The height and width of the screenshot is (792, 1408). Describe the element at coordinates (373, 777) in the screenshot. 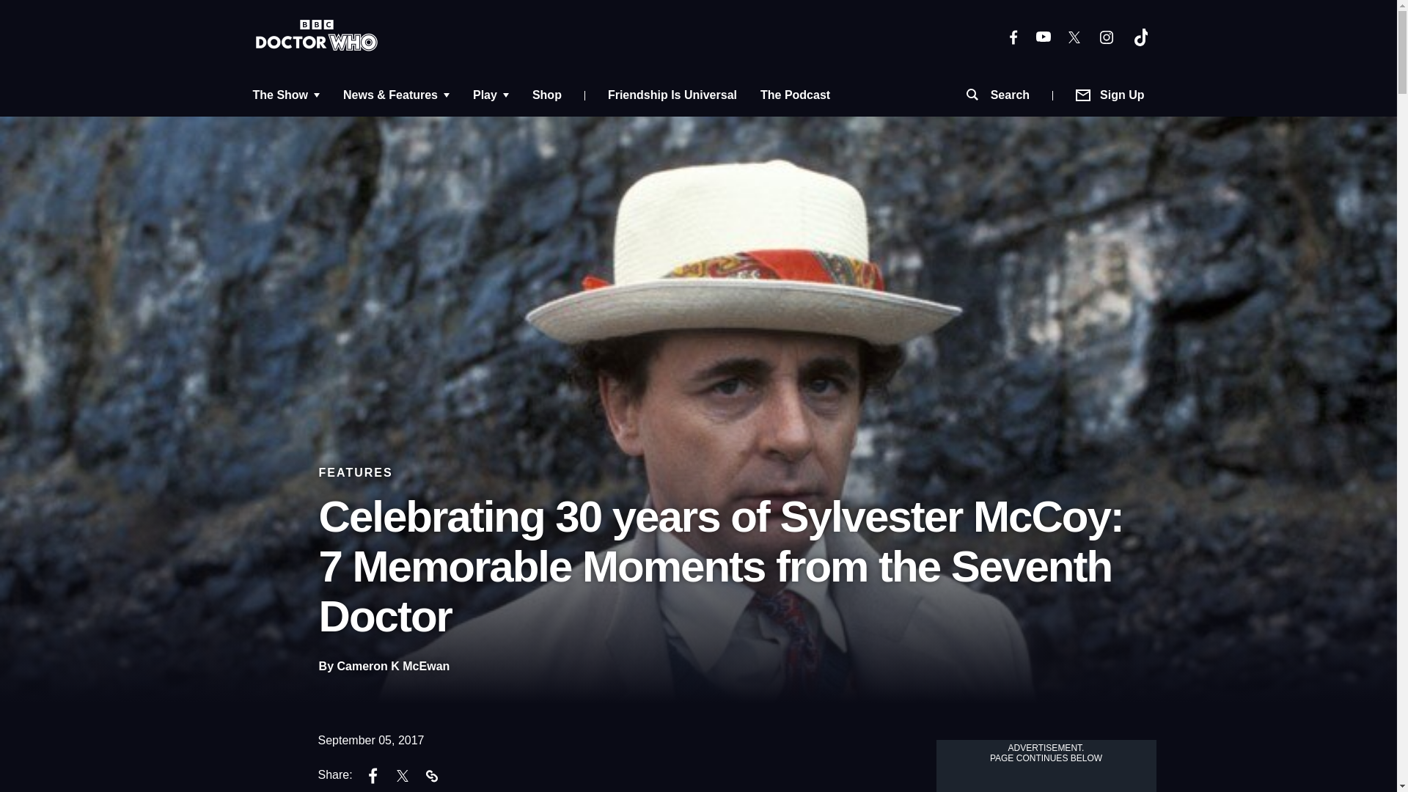

I see `Share on Facebook` at that location.